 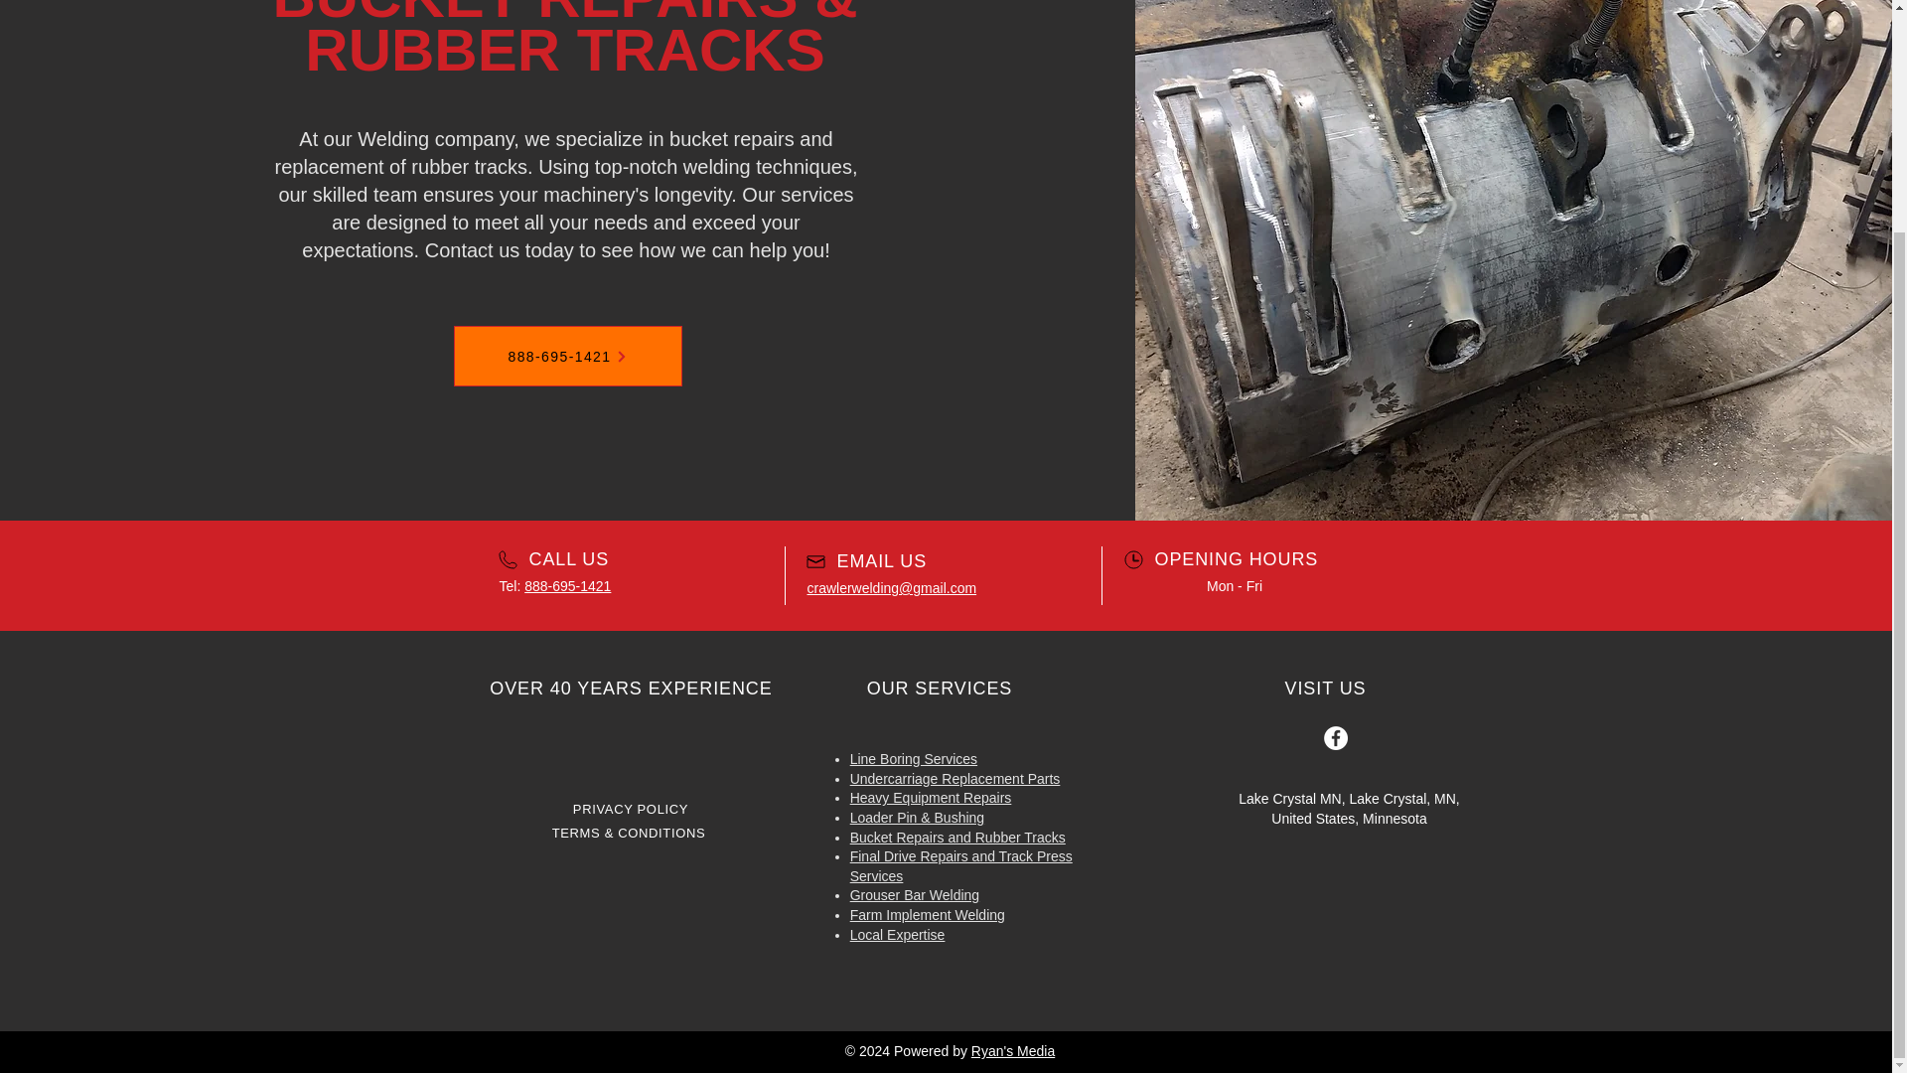 I want to click on Final Drive Repairs and Track Press Services, so click(x=961, y=866).